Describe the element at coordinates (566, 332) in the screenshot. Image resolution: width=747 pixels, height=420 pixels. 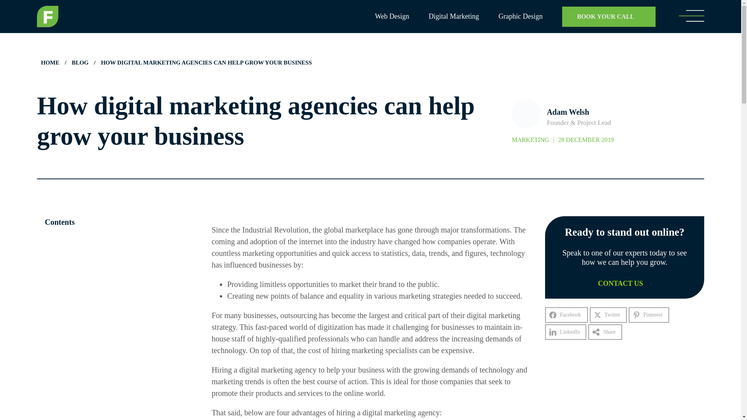
I see `LinkedIn` at that location.